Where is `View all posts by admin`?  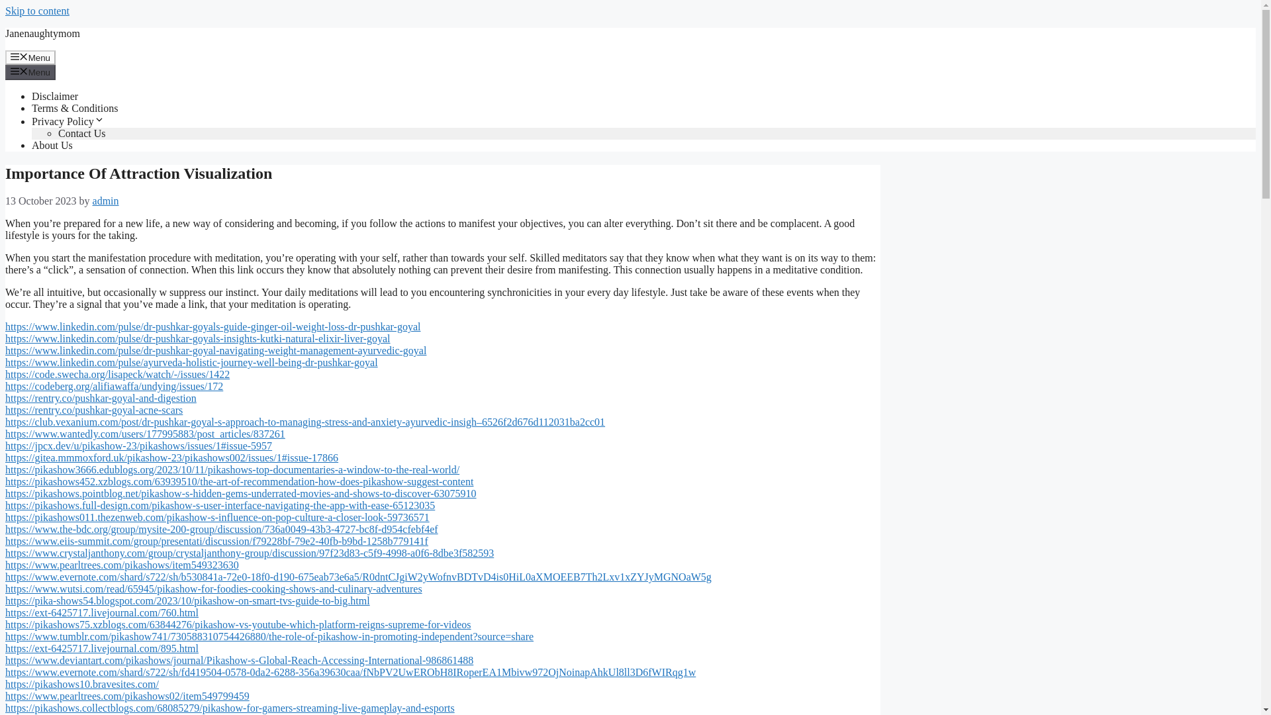
View all posts by admin is located at coordinates (106, 201).